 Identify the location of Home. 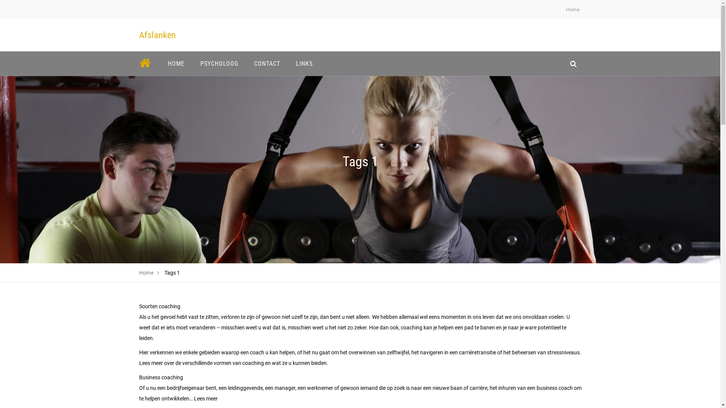
(573, 10).